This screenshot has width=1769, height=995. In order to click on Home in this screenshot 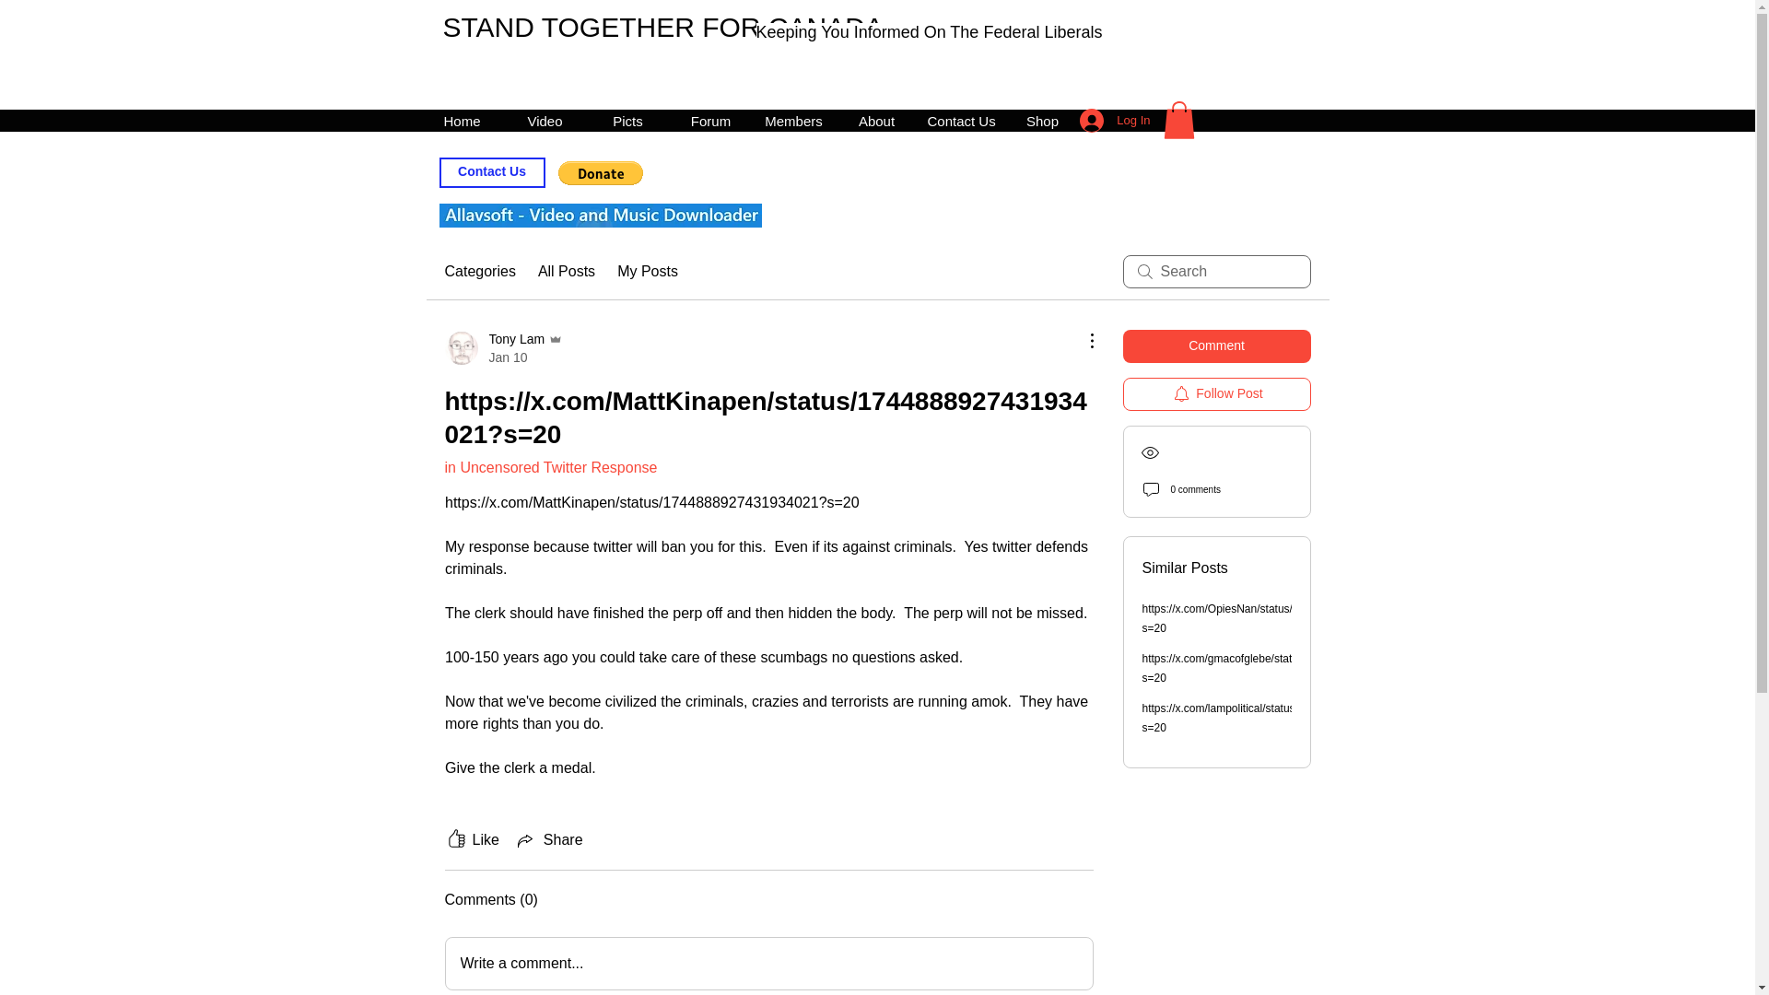, I will do `click(461, 121)`.